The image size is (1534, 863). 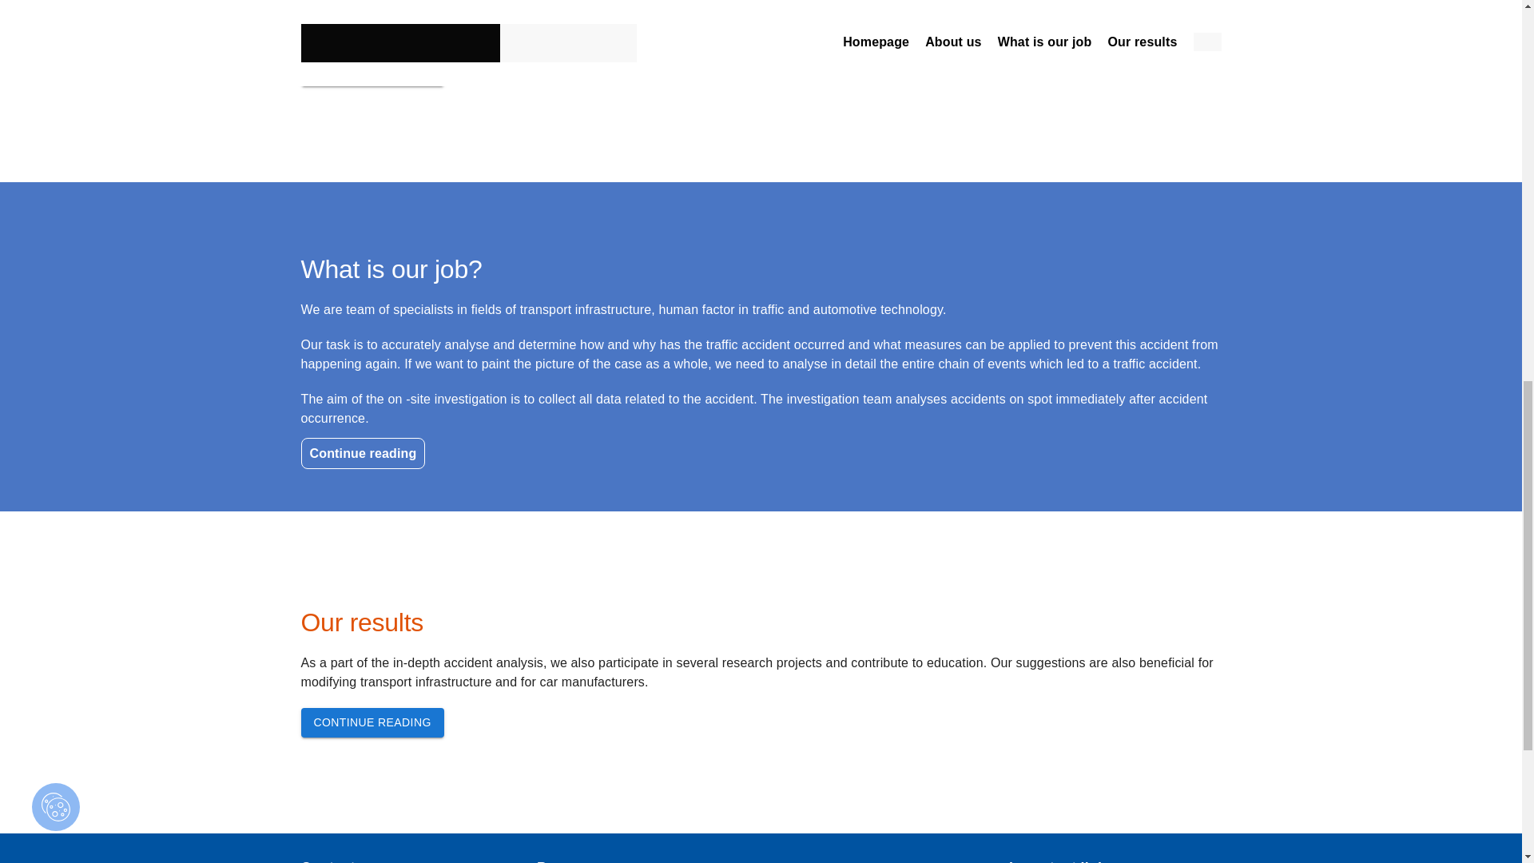 What do you see at coordinates (372, 722) in the screenshot?
I see `CONTINUE READING` at bounding box center [372, 722].